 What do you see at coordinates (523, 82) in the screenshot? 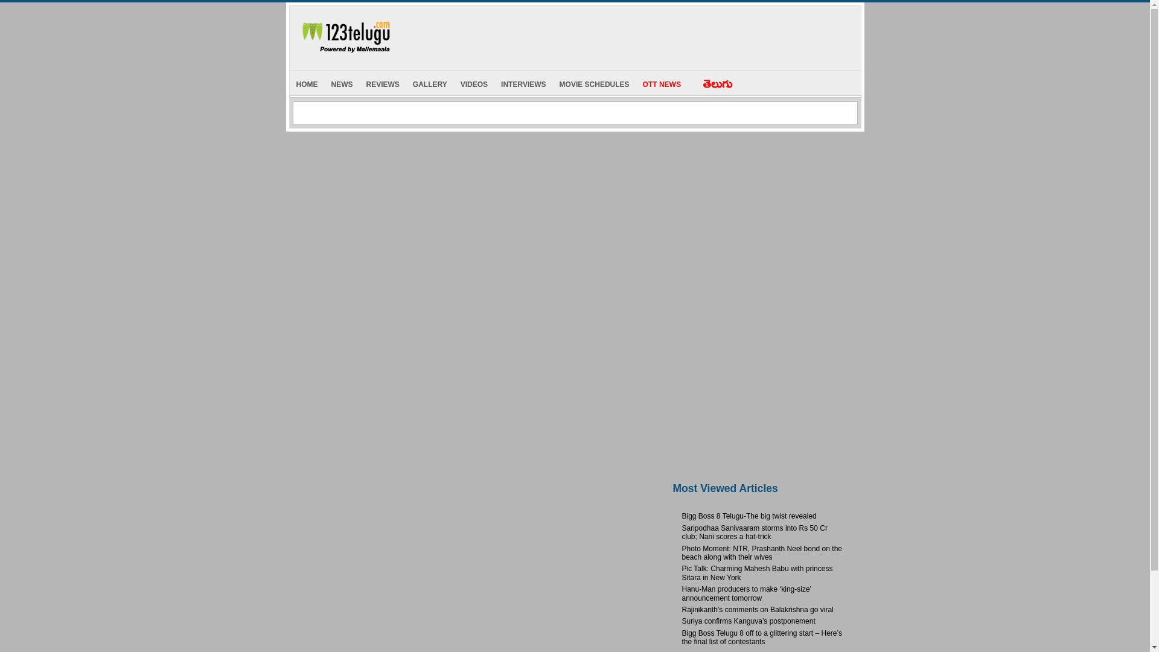
I see `INTERVIEWS` at bounding box center [523, 82].